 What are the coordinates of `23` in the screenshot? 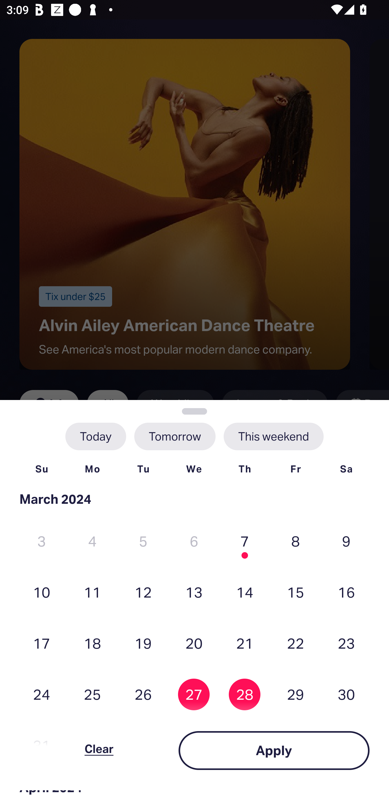 It's located at (346, 643).